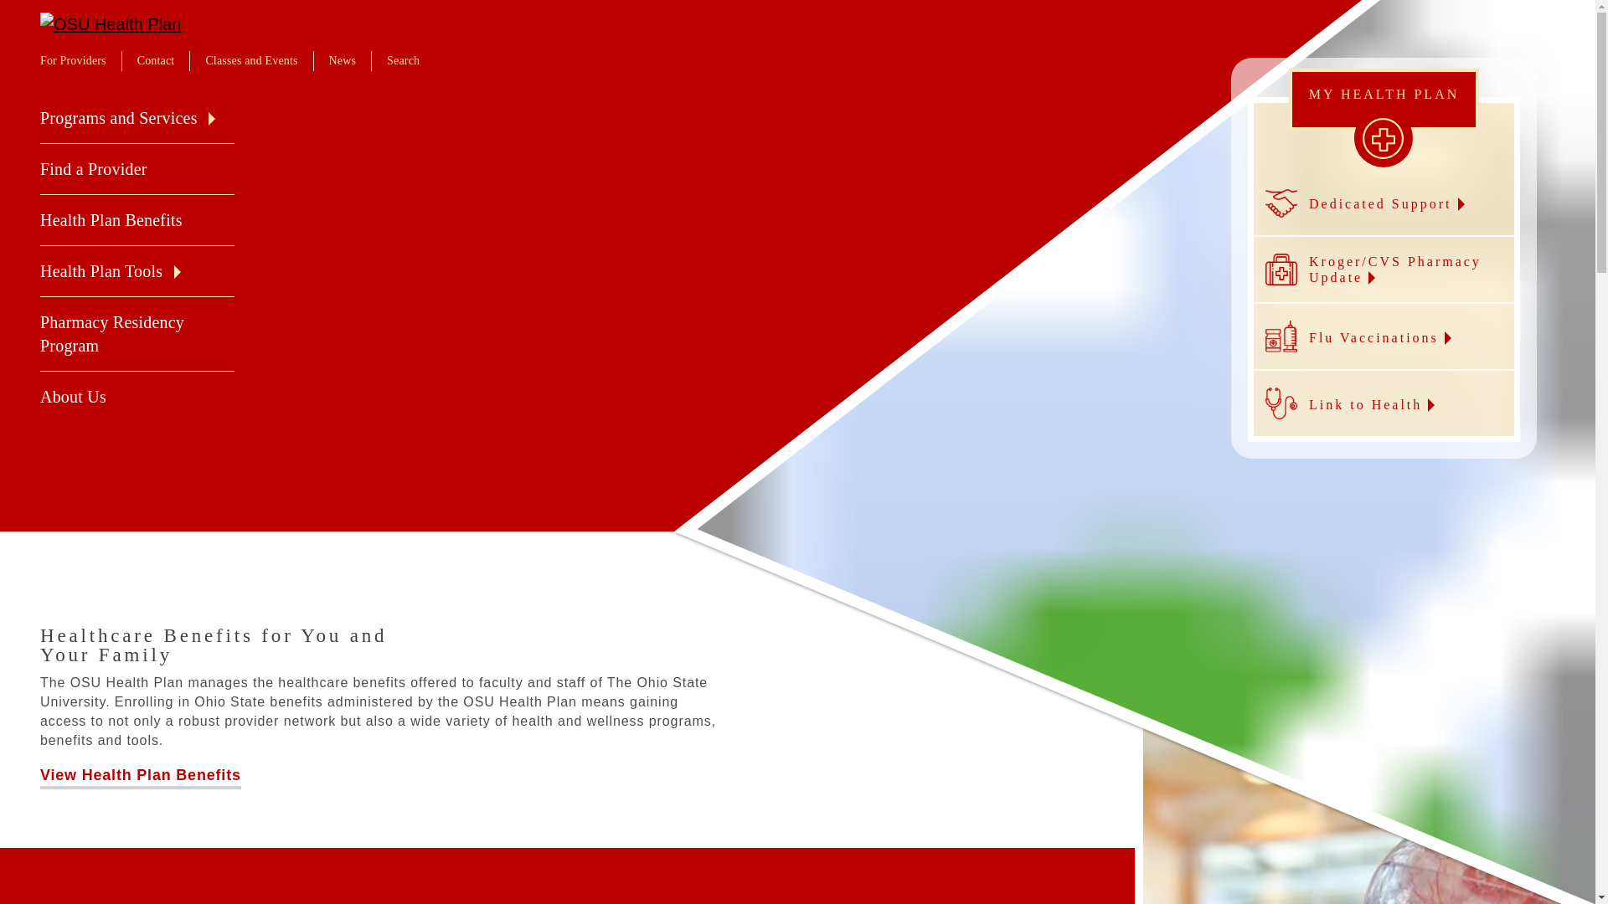 Image resolution: width=1608 pixels, height=904 pixels. Describe the element at coordinates (1384, 336) in the screenshot. I see `Flu Vaccinations` at that location.